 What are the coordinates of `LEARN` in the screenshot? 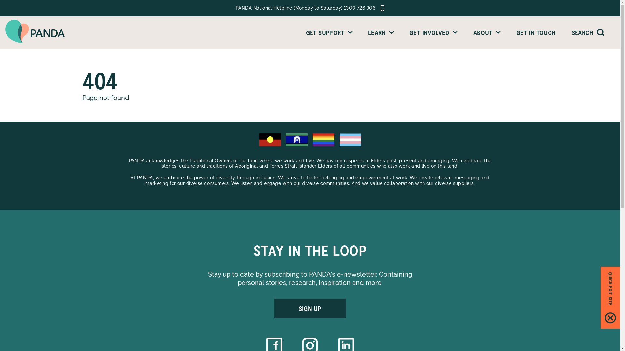 It's located at (381, 32).